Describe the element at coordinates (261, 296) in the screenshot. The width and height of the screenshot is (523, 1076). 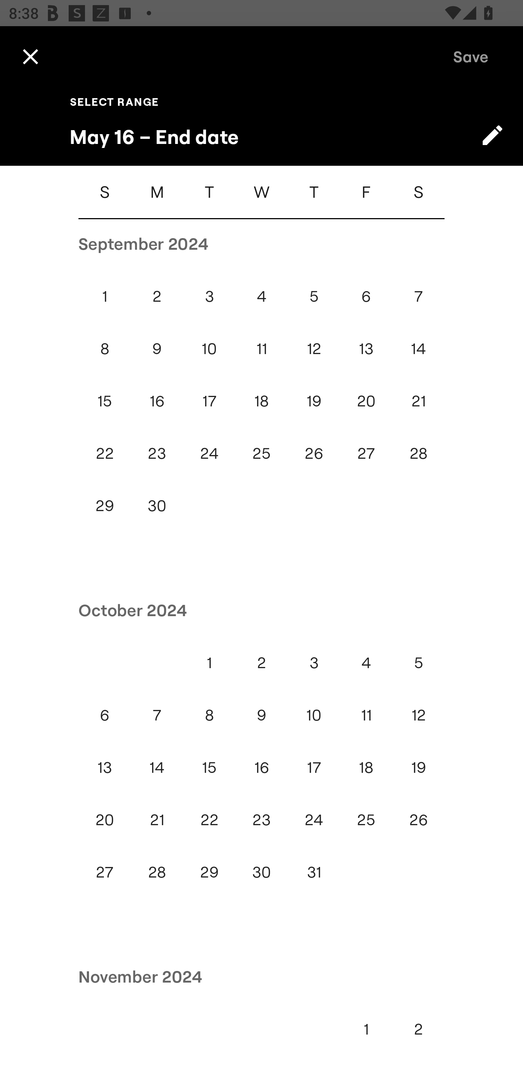
I see `4 Wed, Sep 4` at that location.